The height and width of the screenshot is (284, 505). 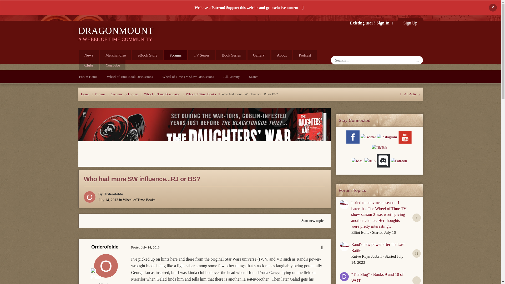 I want to click on Sign Up, so click(x=410, y=23).